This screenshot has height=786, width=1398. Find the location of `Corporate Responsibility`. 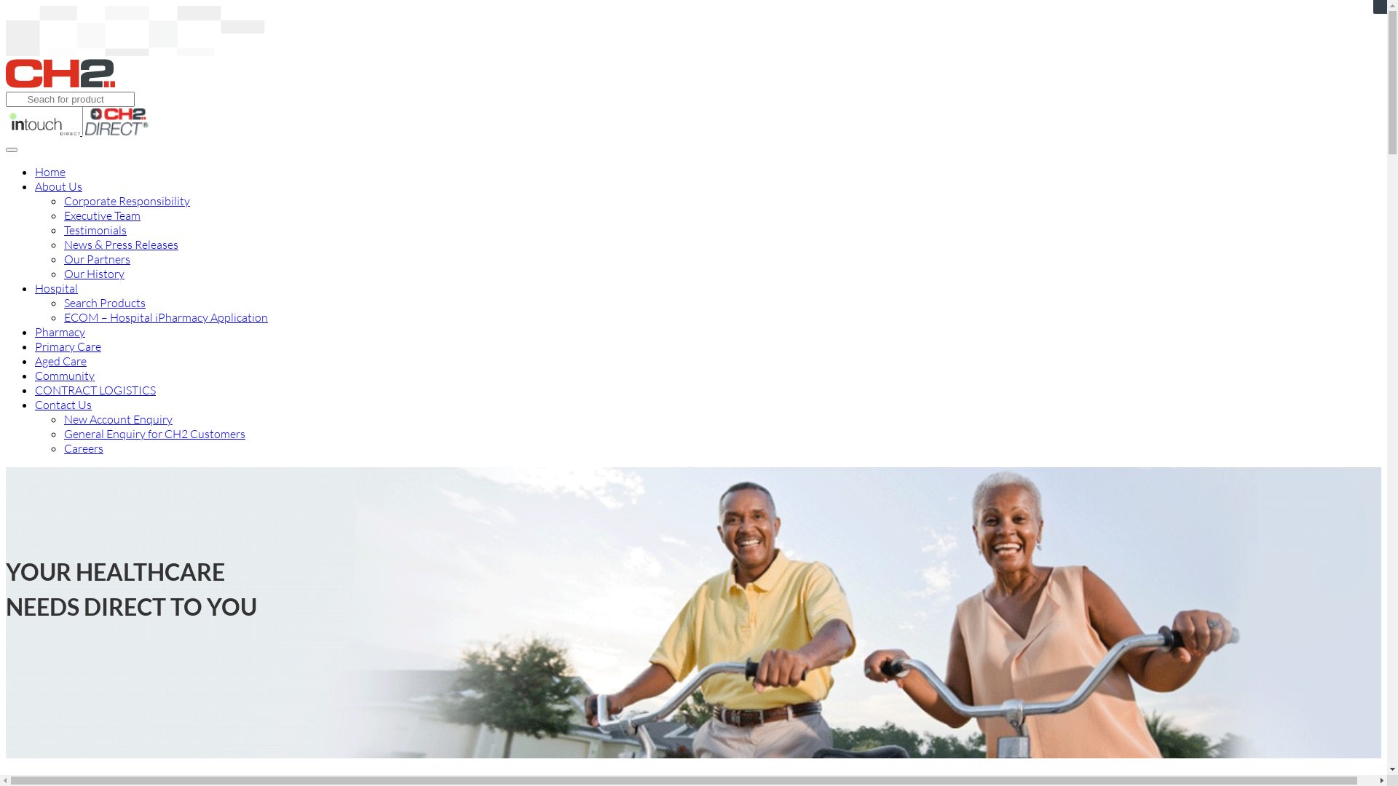

Corporate Responsibility is located at coordinates (127, 201).